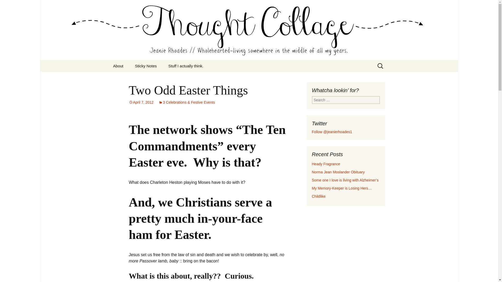 This screenshot has width=502, height=282. What do you see at coordinates (326, 164) in the screenshot?
I see `Heady Fragrance` at bounding box center [326, 164].